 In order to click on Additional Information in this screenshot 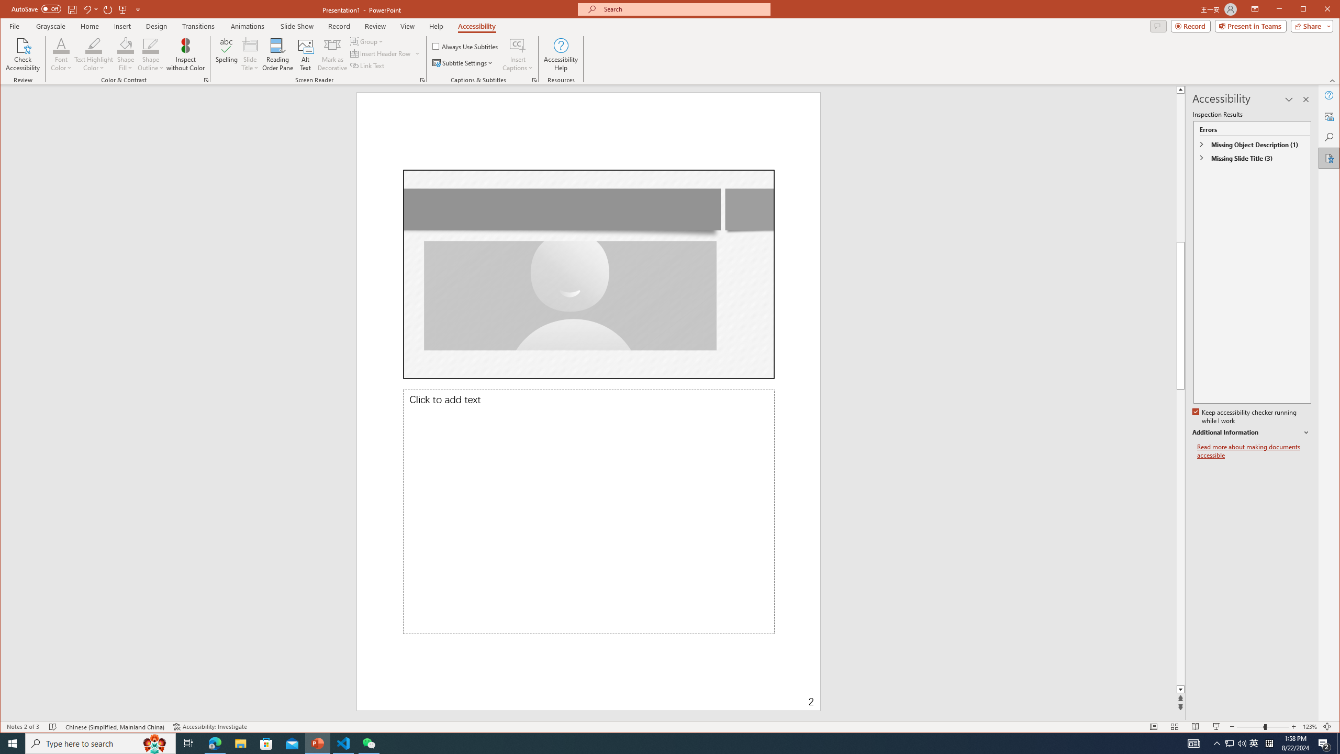, I will do `click(1252, 433)`.